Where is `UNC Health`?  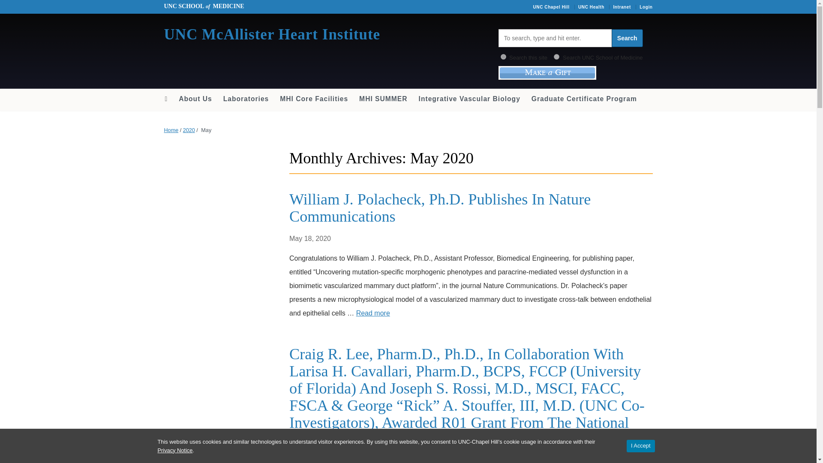 UNC Health is located at coordinates (591, 7).